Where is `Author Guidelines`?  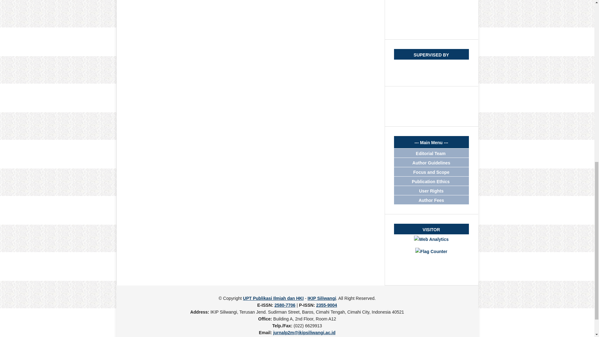
Author Guidelines is located at coordinates (431, 163).